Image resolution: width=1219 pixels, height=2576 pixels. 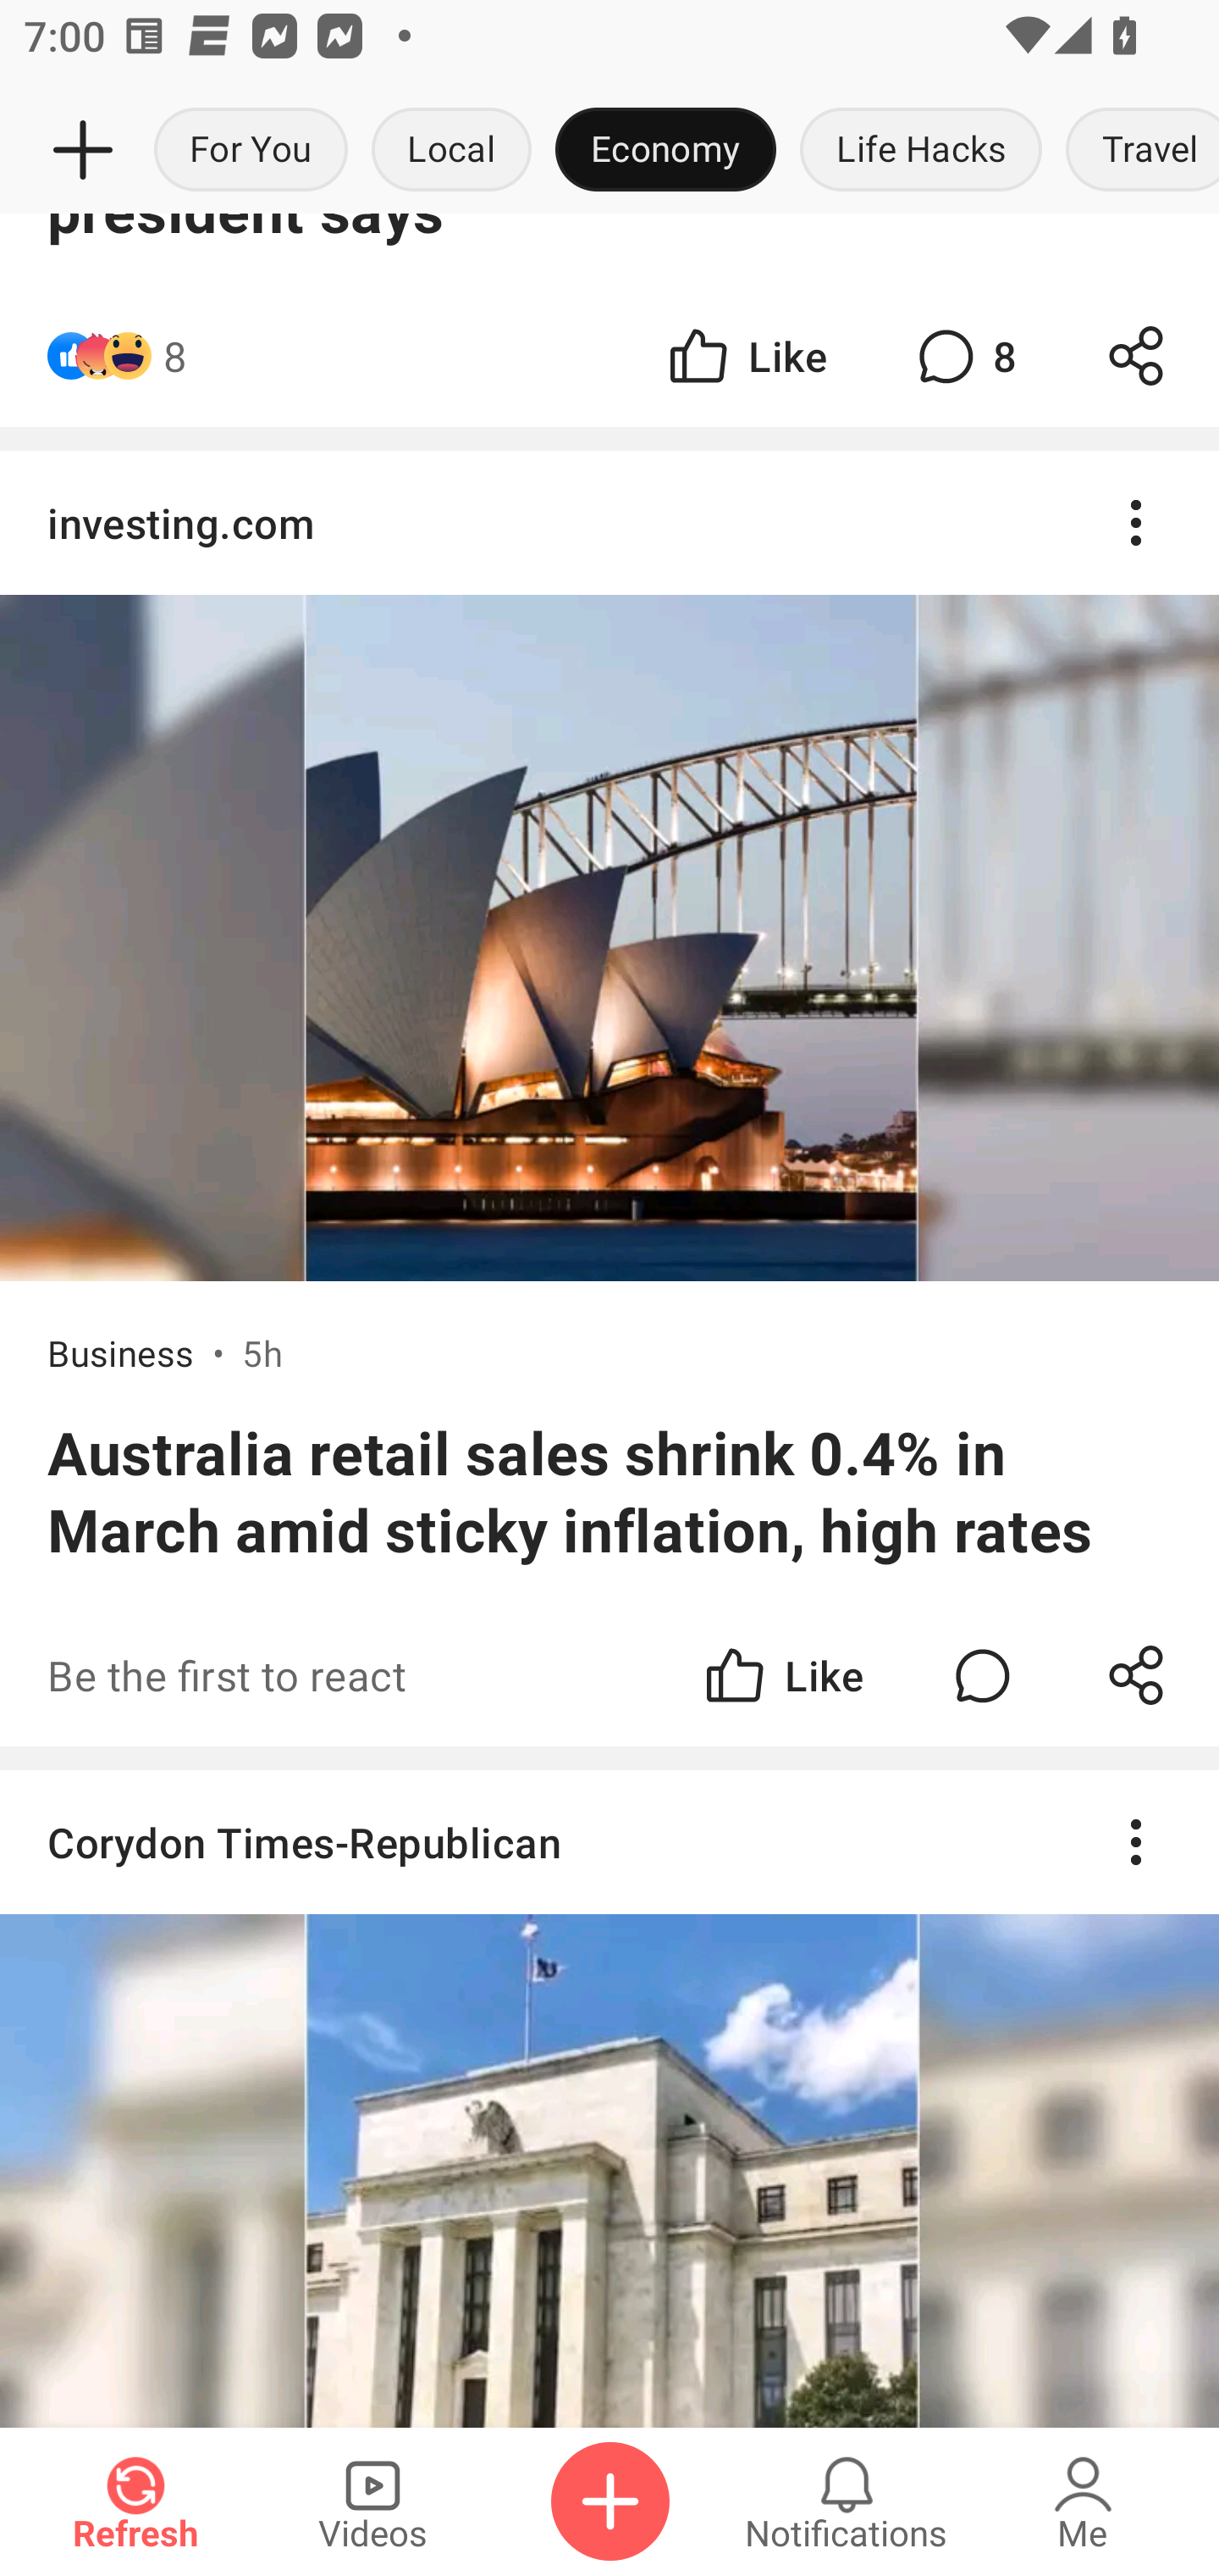 I want to click on Like, so click(x=782, y=1675).